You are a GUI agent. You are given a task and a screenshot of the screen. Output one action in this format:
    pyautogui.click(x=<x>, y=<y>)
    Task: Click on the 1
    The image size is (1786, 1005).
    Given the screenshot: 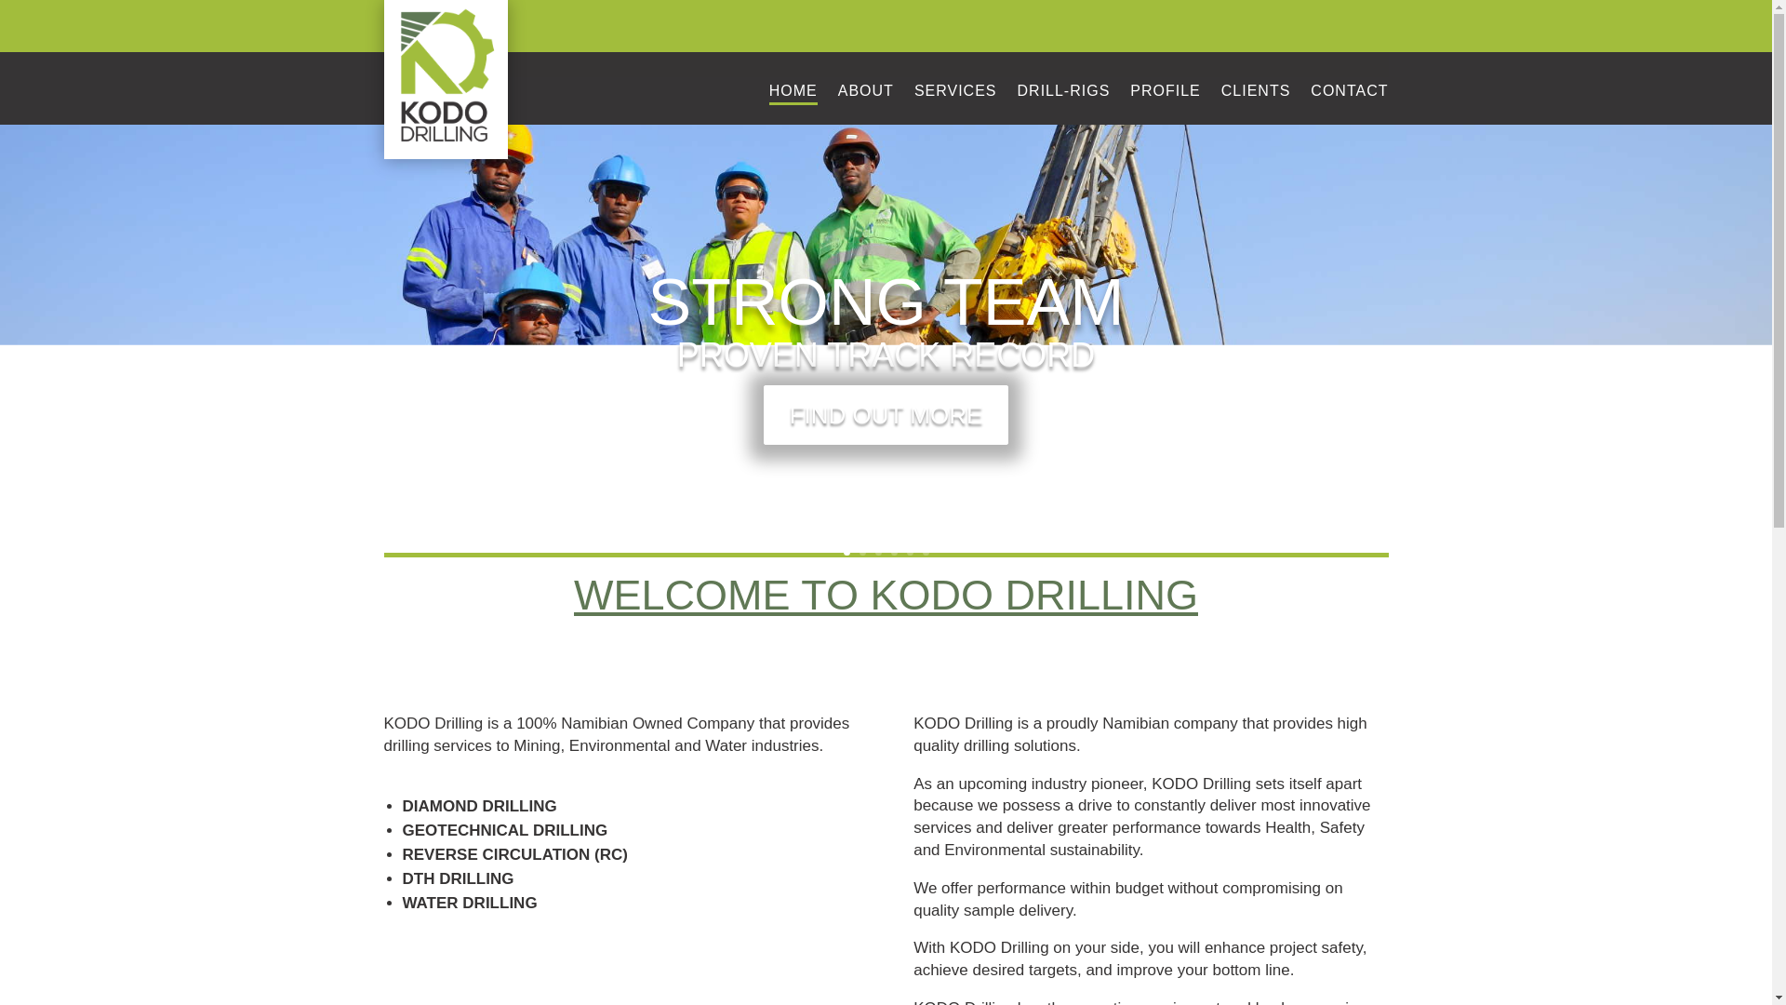 What is the action you would take?
    pyautogui.click(x=846, y=552)
    